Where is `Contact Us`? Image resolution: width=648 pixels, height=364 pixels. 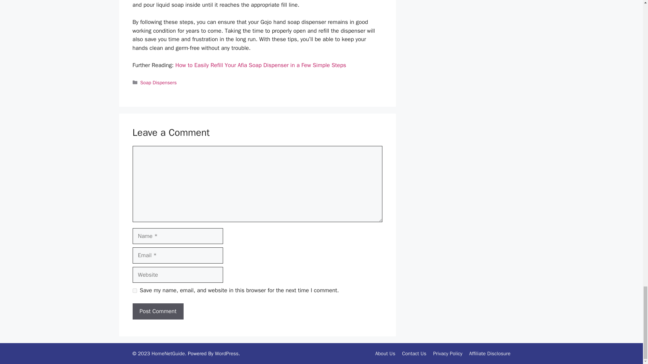
Contact Us is located at coordinates (414, 354).